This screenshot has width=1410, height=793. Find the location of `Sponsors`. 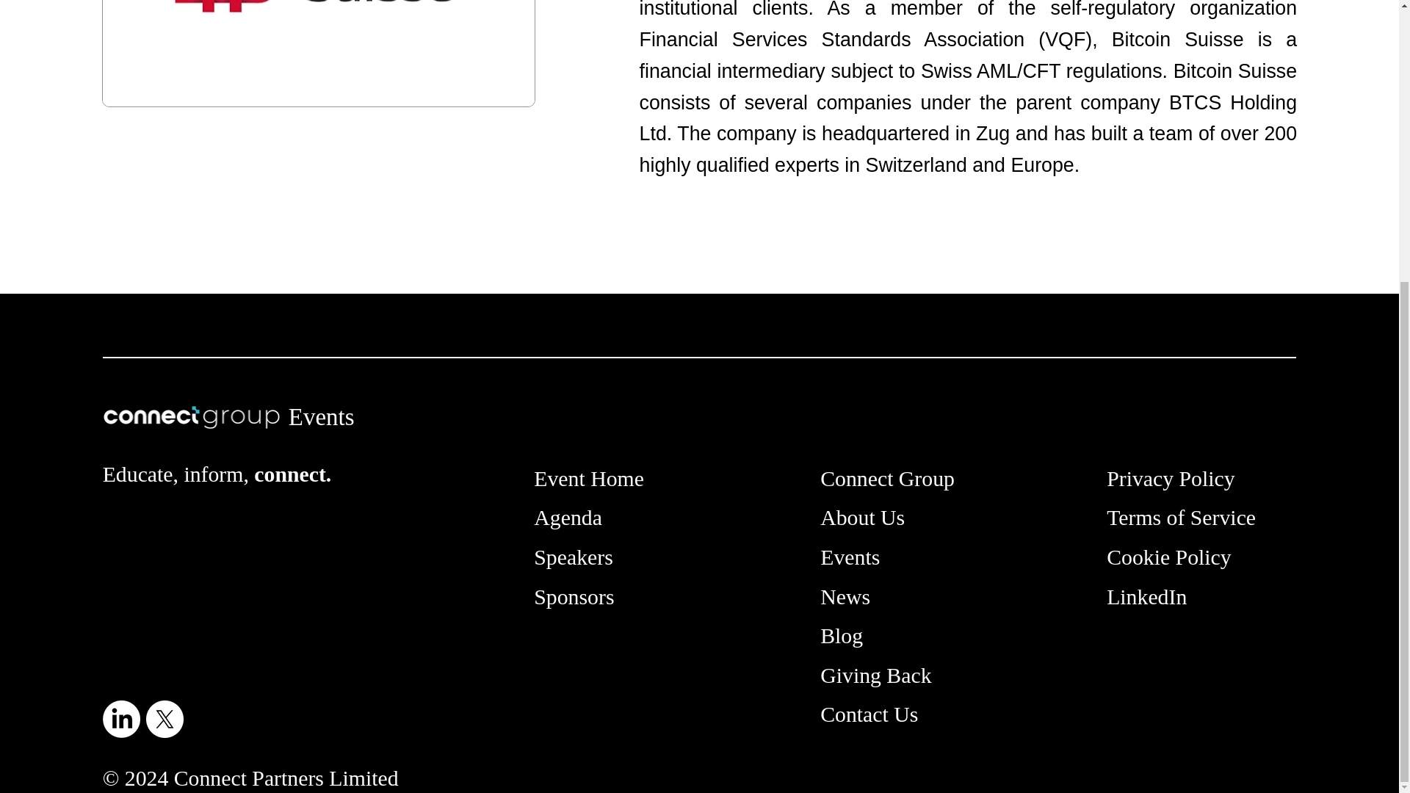

Sponsors is located at coordinates (574, 596).